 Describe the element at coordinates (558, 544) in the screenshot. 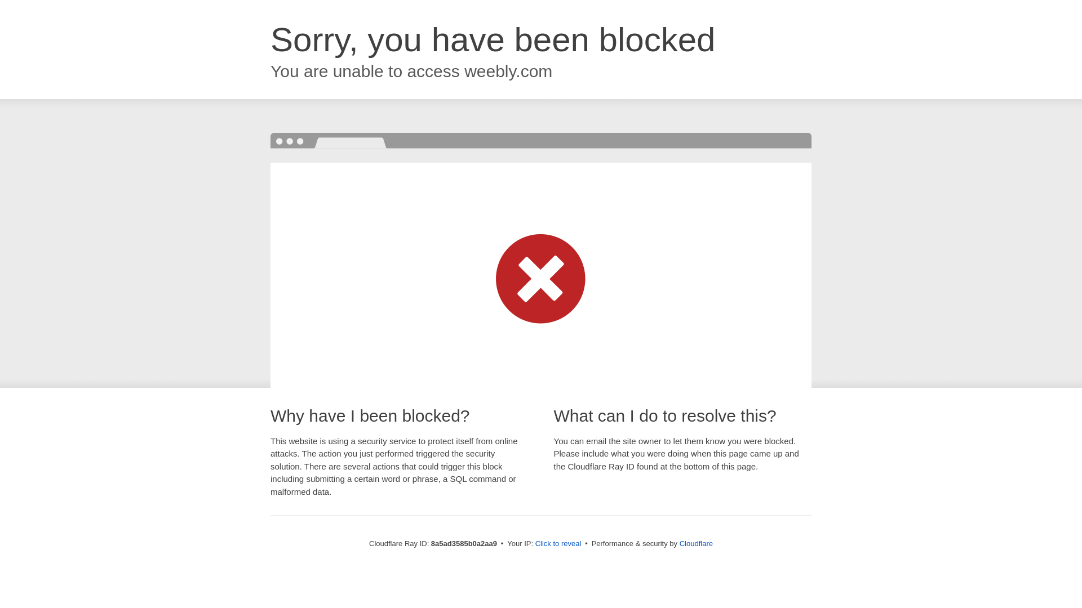

I see `Click to reveal` at that location.